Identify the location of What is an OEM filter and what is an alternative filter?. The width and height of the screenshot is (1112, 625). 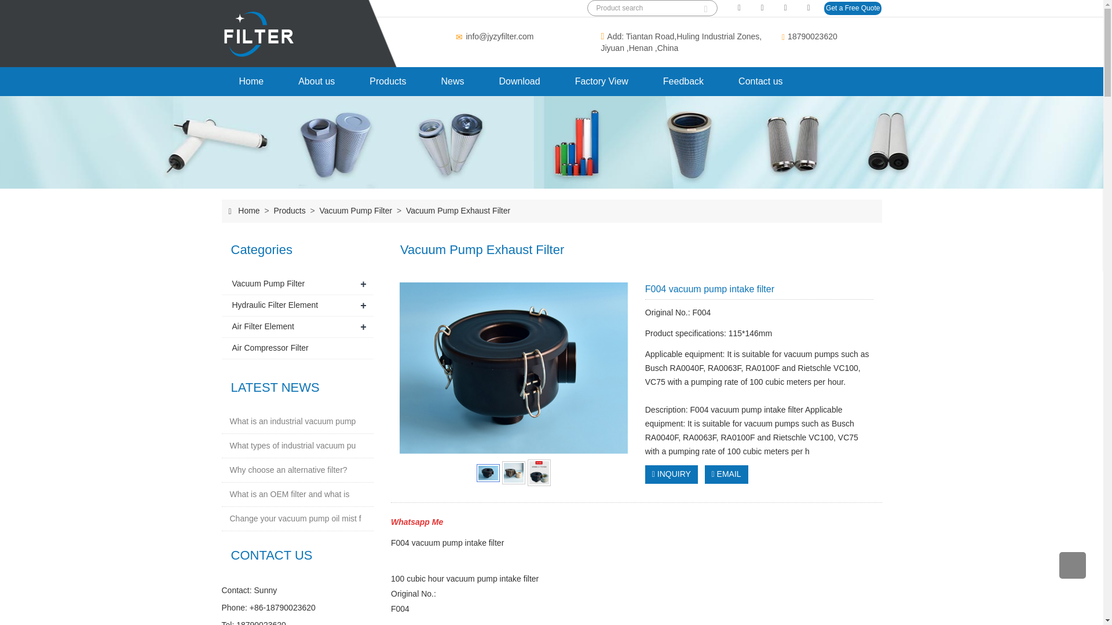
(288, 494).